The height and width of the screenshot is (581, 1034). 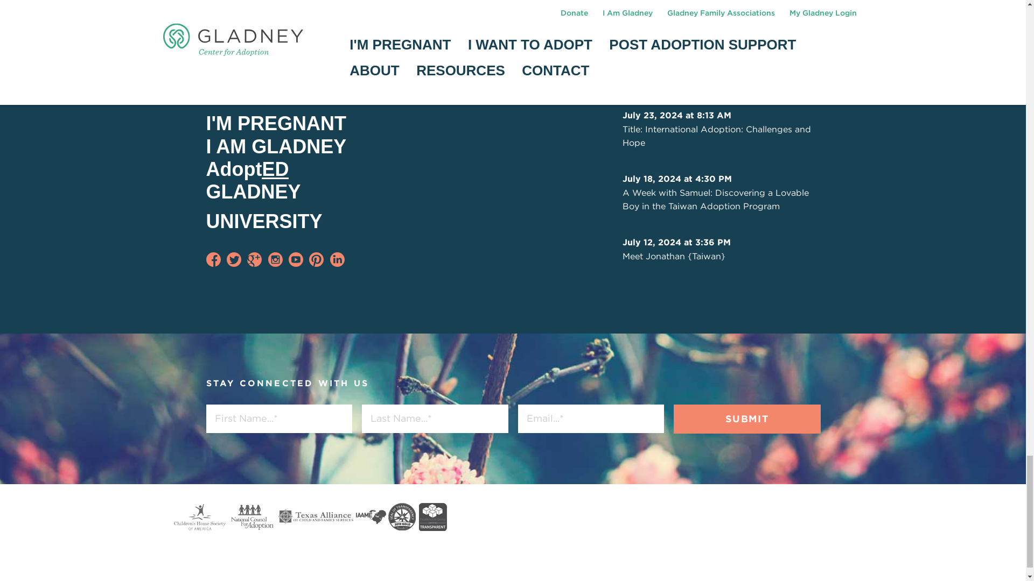 What do you see at coordinates (234, 259) in the screenshot?
I see `Follow Us On Twitter` at bounding box center [234, 259].